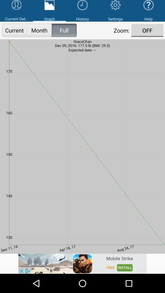  I want to click on infromation, so click(82, 264).